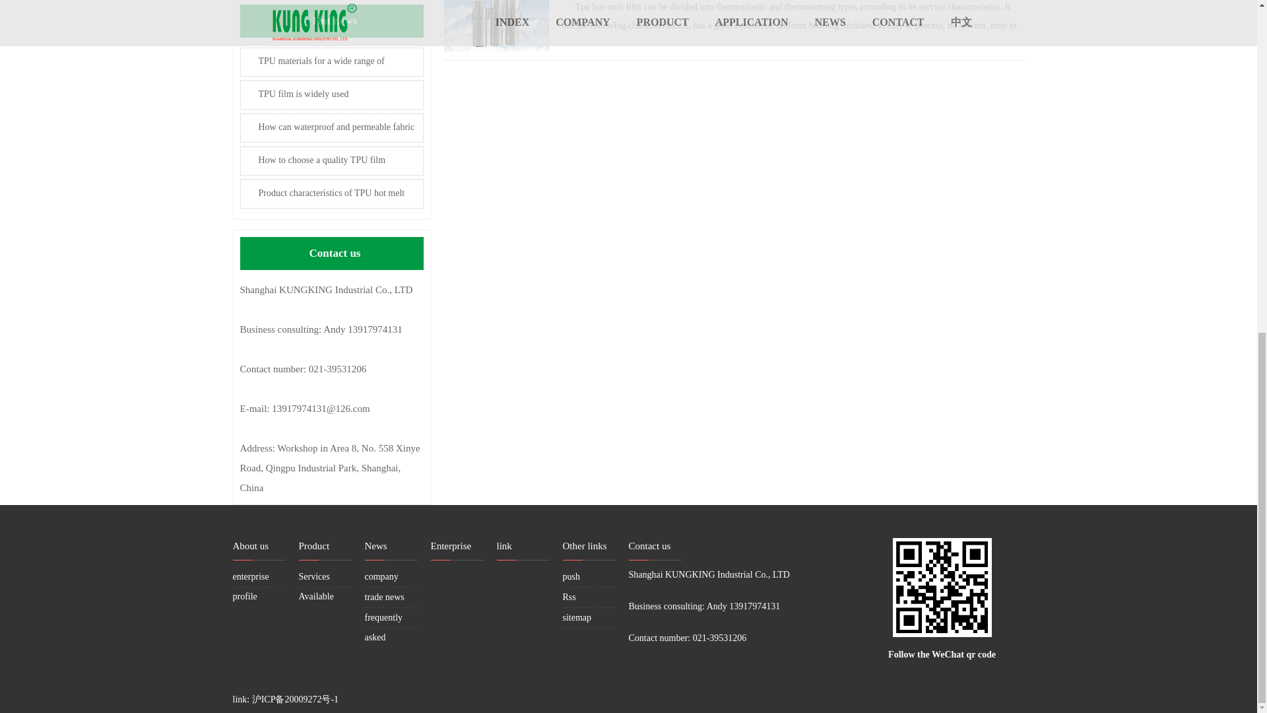  Describe the element at coordinates (331, 161) in the screenshot. I see `How to choose a quality TPU film manufacturer` at that location.